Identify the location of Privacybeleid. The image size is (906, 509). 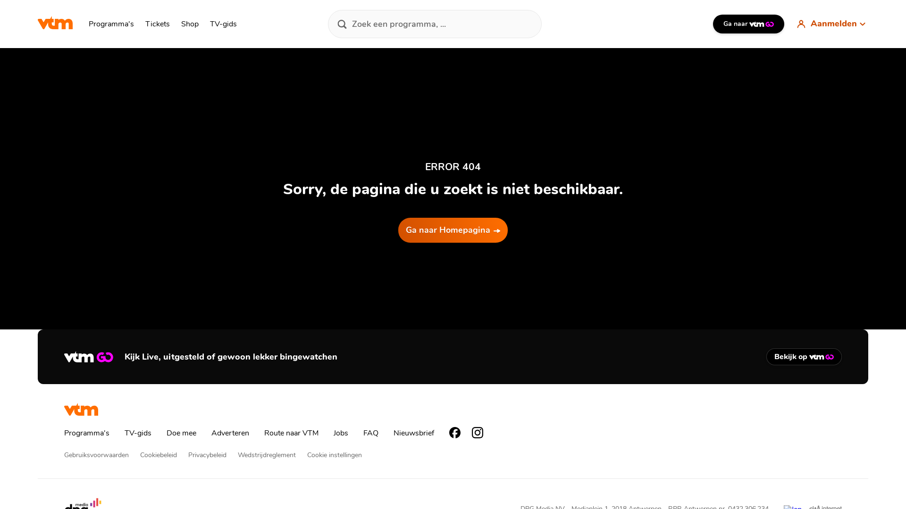
(208, 455).